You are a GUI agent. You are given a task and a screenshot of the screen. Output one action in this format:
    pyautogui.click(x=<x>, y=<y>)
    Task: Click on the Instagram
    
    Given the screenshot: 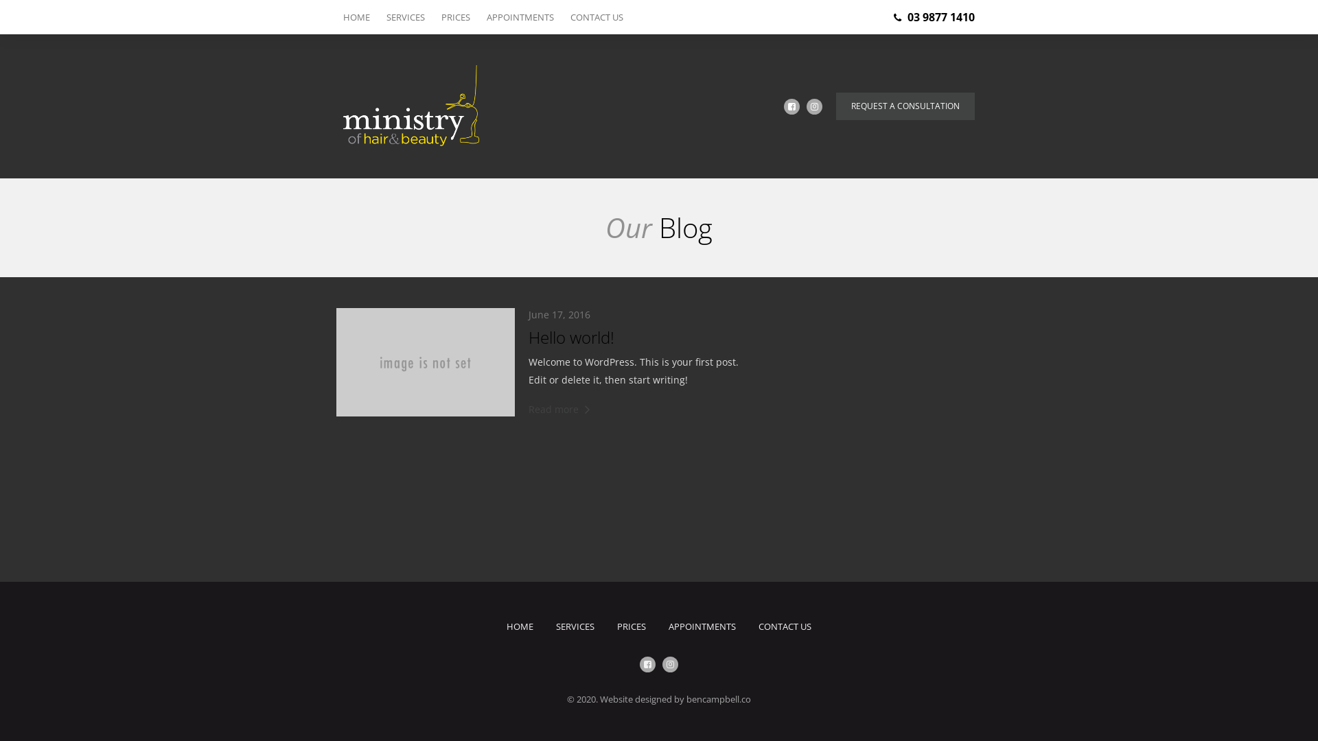 What is the action you would take?
    pyautogui.click(x=670, y=664)
    